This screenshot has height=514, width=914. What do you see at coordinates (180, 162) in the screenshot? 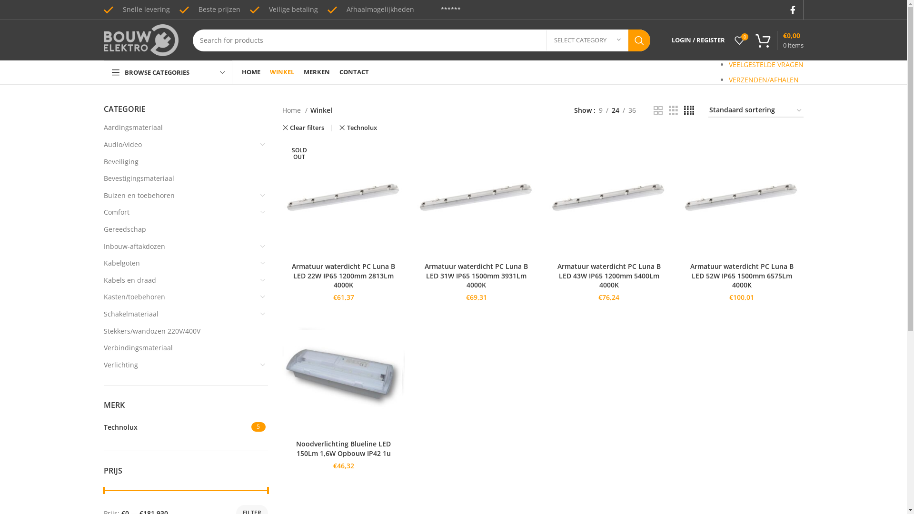
I see `Beveiliging` at bounding box center [180, 162].